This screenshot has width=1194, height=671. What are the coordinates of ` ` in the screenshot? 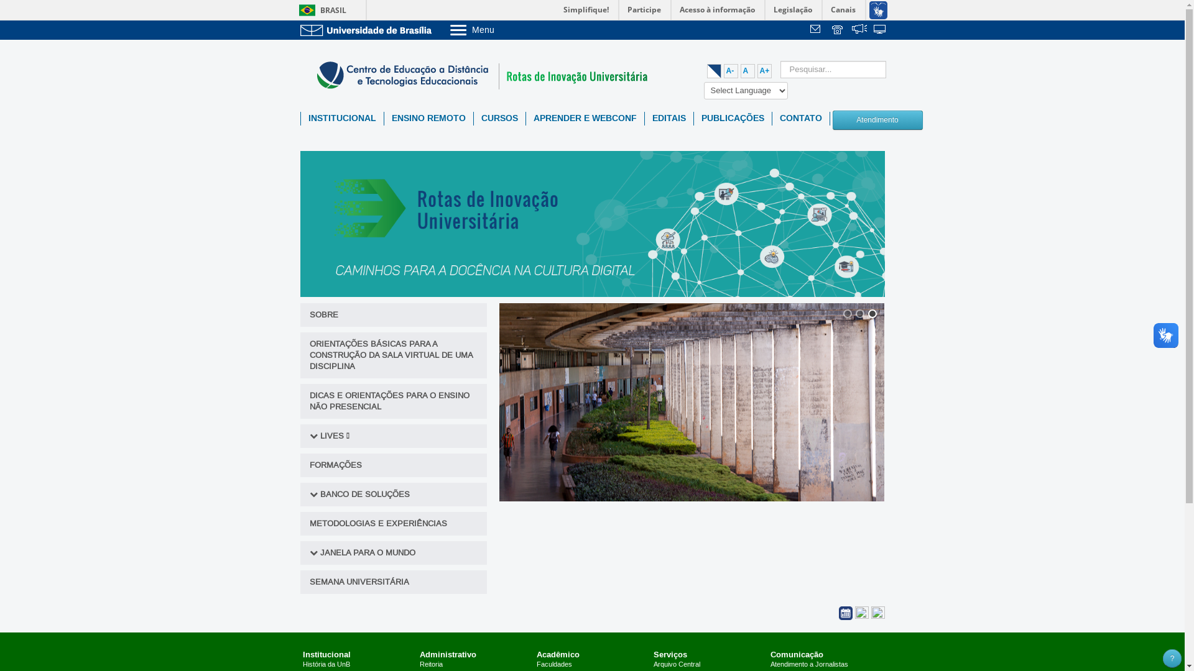 It's located at (817, 30).